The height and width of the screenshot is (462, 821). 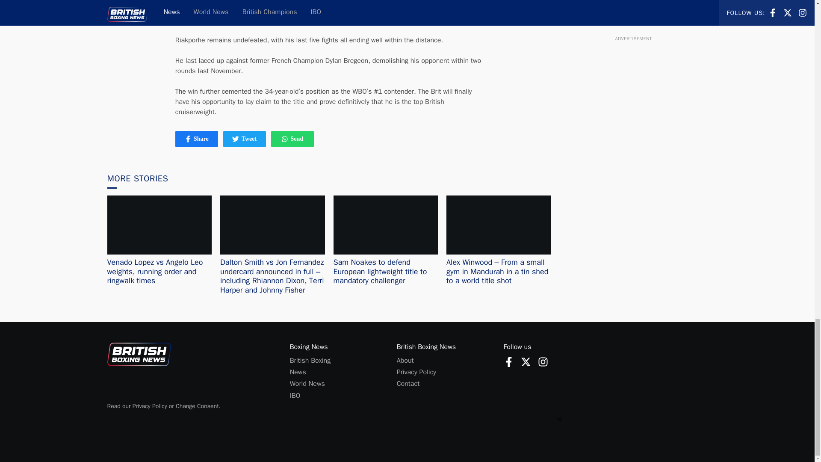 I want to click on WhatsApp, so click(x=543, y=361).